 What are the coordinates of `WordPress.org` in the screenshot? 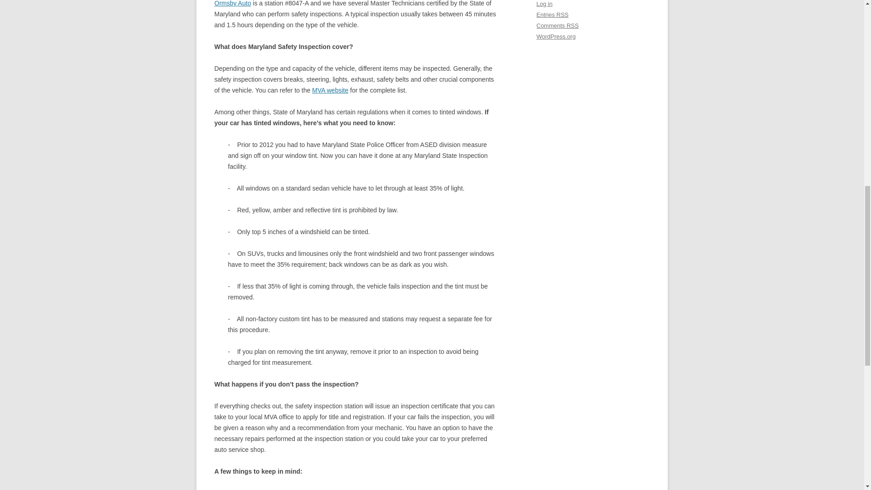 It's located at (555, 36).